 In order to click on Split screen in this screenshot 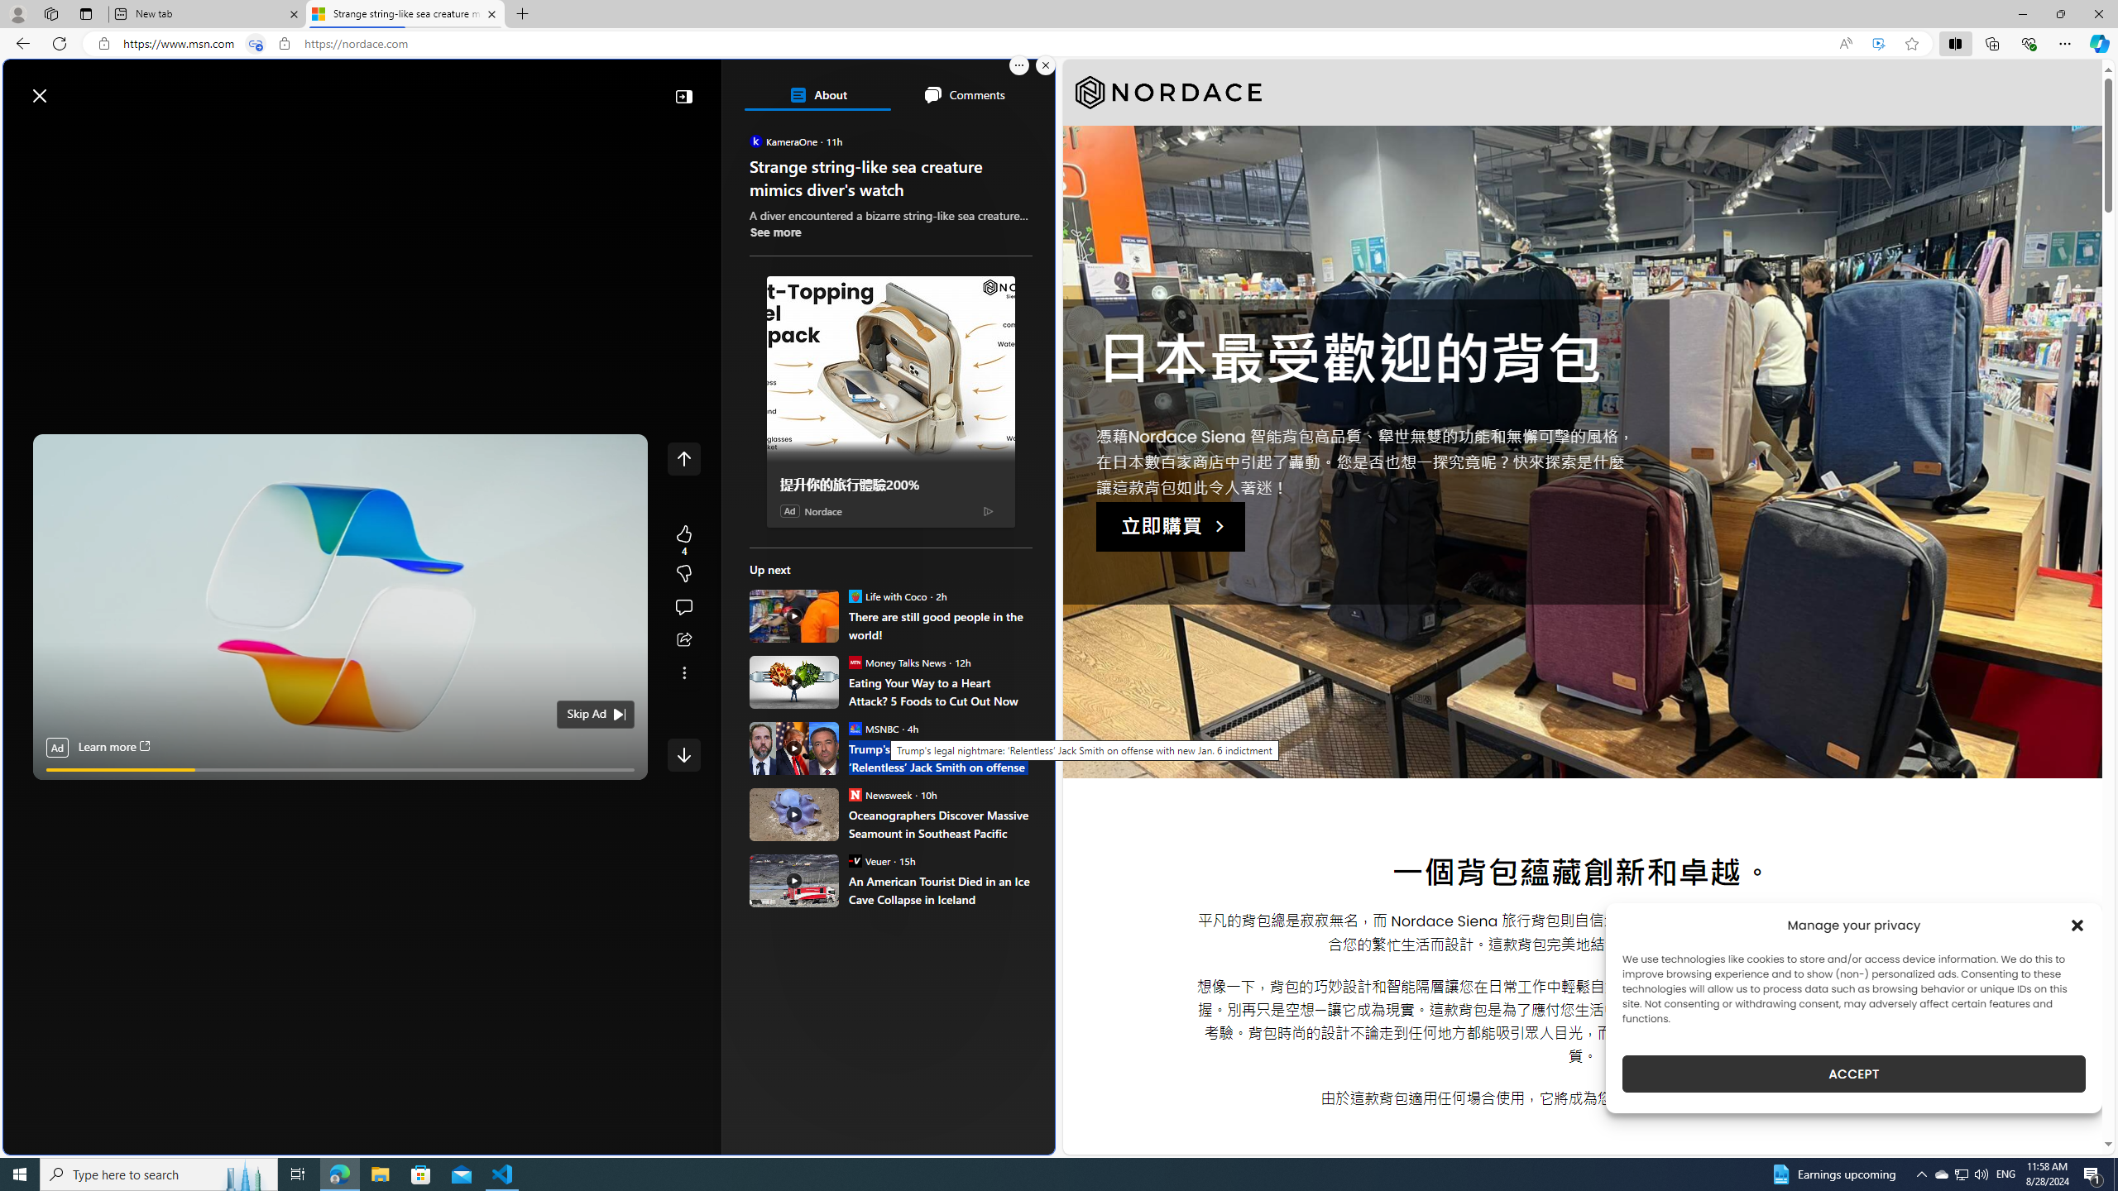, I will do `click(1956, 43)`.